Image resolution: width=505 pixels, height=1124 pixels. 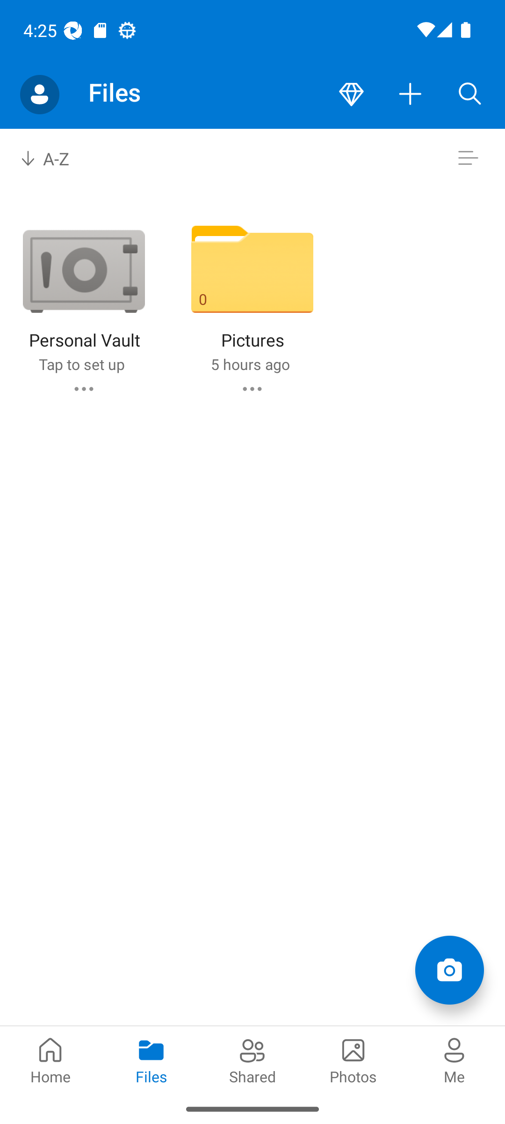 I want to click on 5 hours ago, so click(x=250, y=364).